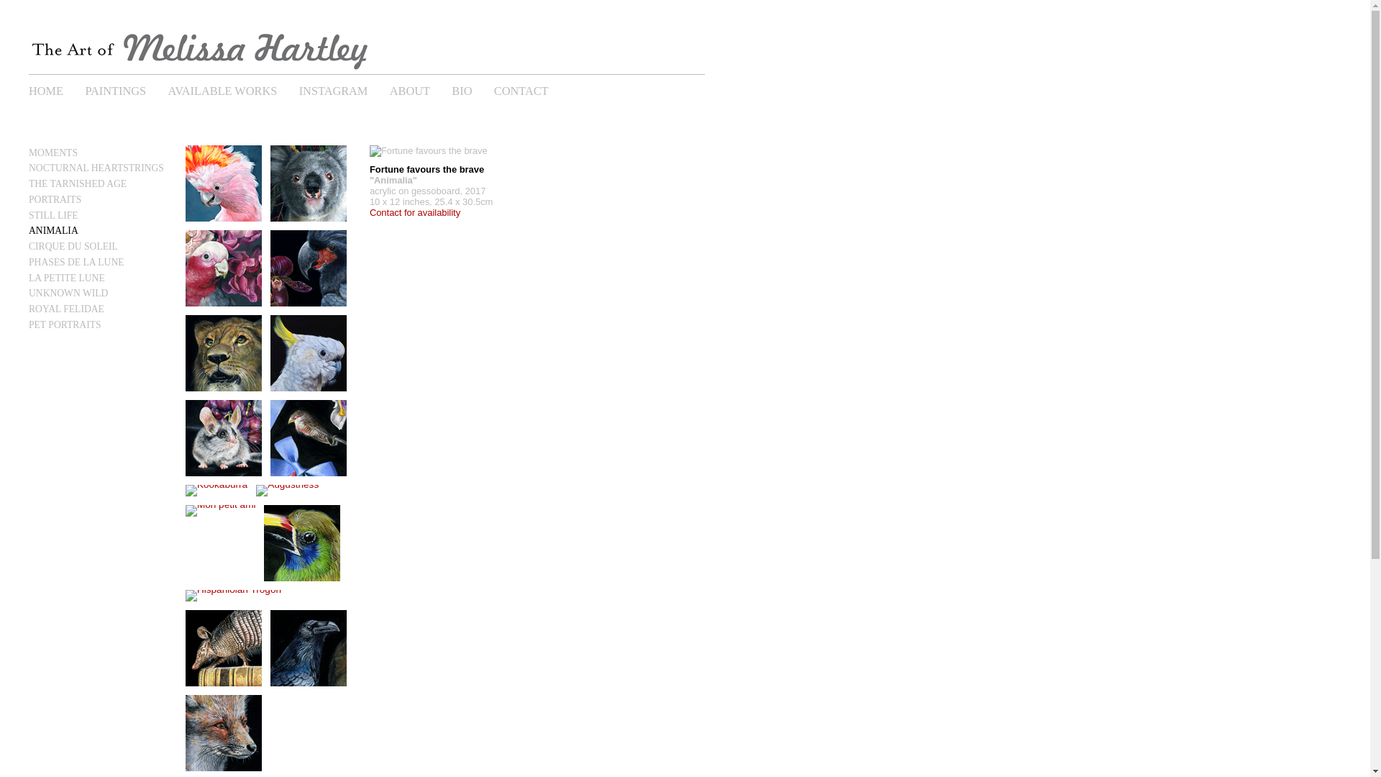 The height and width of the screenshot is (777, 1381). Describe the element at coordinates (531, 88) in the screenshot. I see `CONTACT` at that location.